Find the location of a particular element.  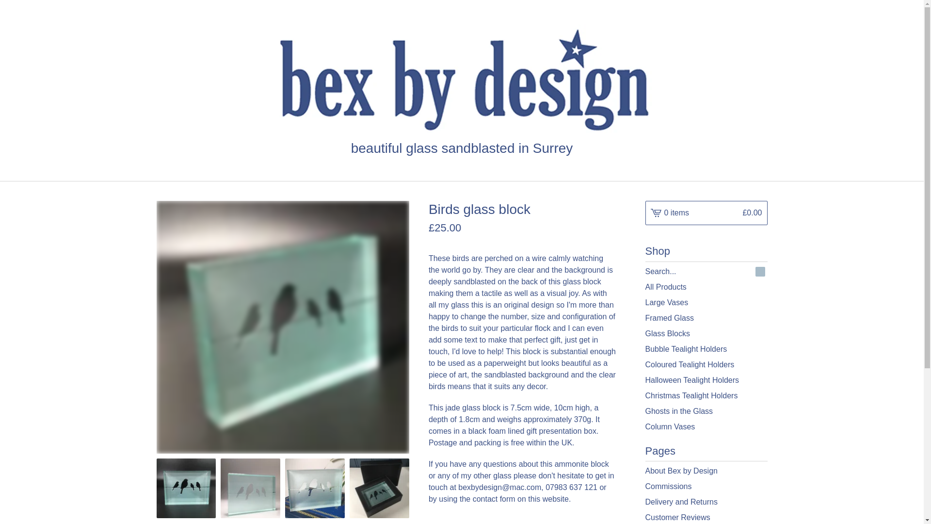

Bubble Tealight Holders is located at coordinates (706, 349).